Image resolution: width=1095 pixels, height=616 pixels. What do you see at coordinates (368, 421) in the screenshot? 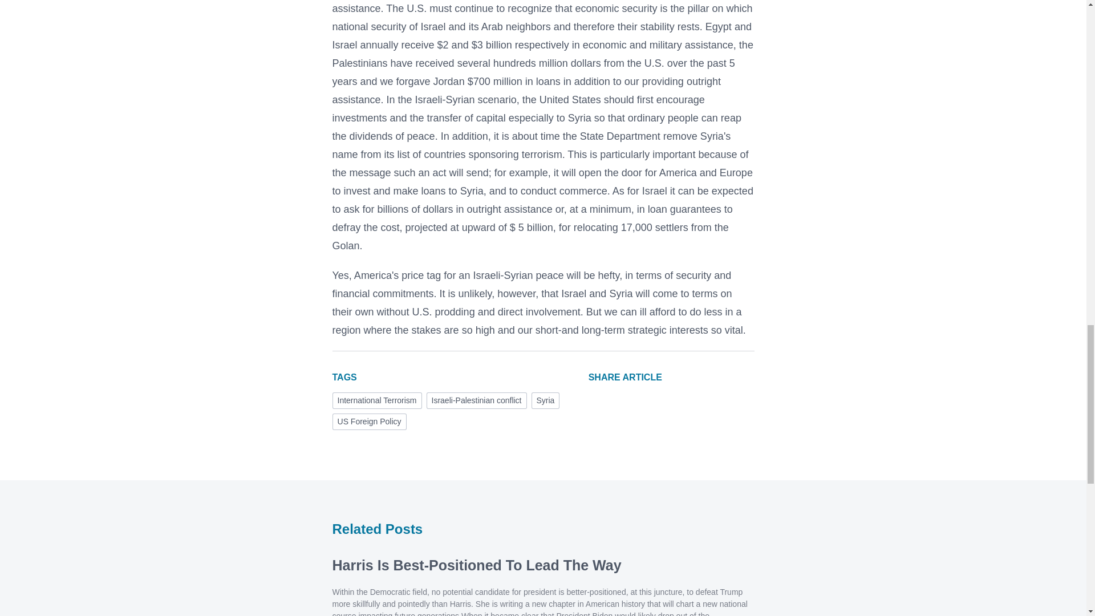
I see `US Foreign Policy` at bounding box center [368, 421].